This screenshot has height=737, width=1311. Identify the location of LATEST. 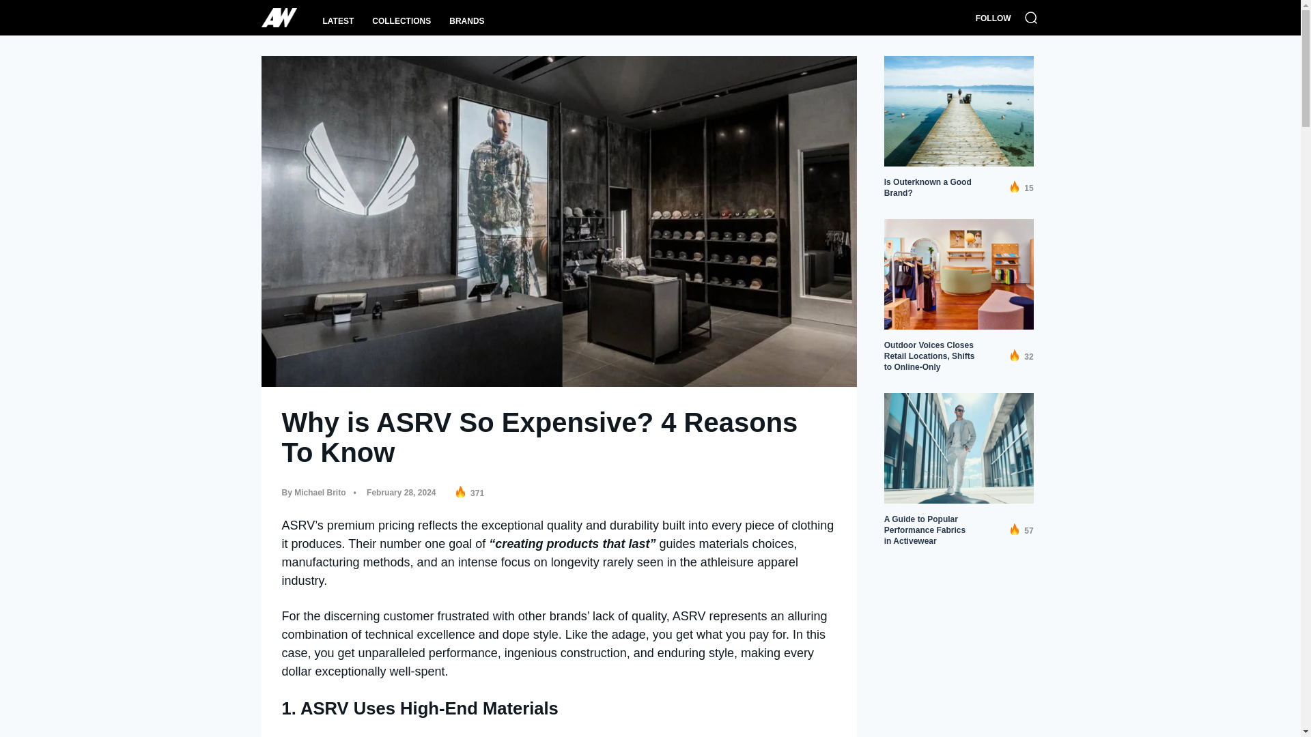
(338, 20).